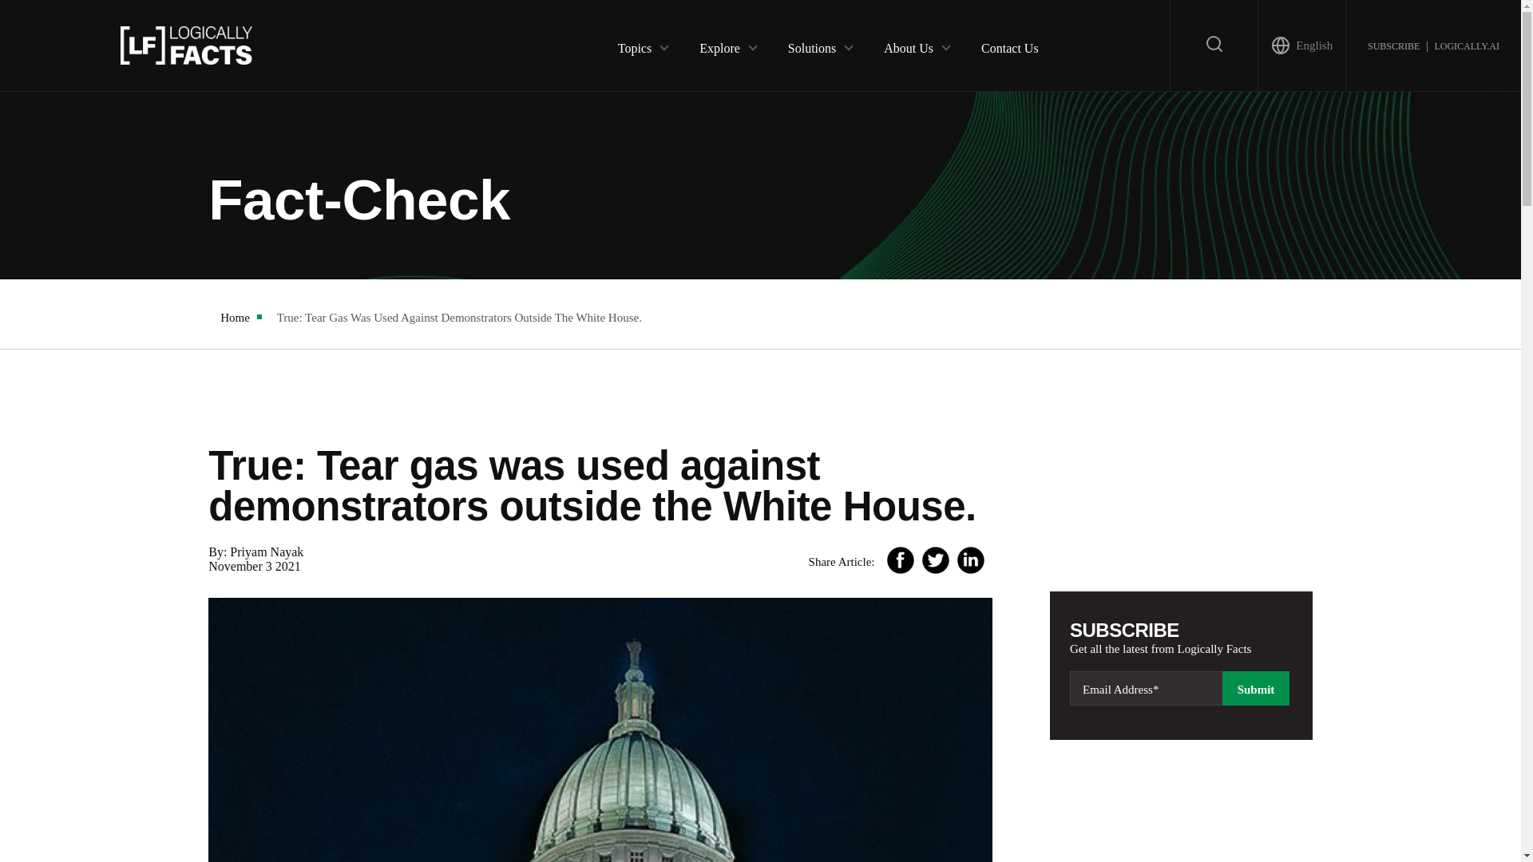  I want to click on Contact Us, so click(1009, 45).